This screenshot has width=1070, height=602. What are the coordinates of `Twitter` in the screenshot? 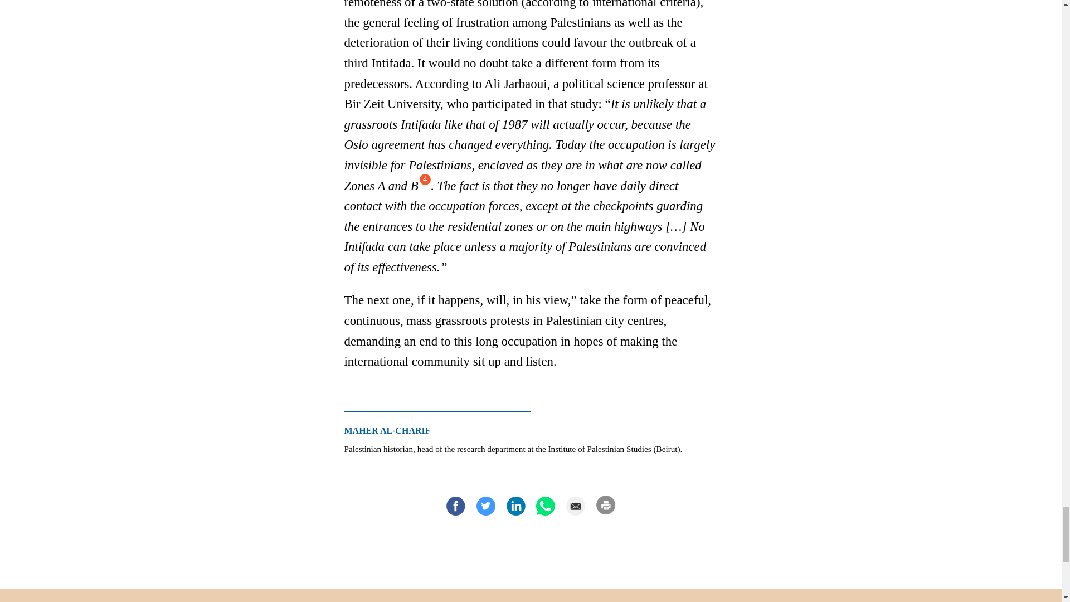 It's located at (485, 506).